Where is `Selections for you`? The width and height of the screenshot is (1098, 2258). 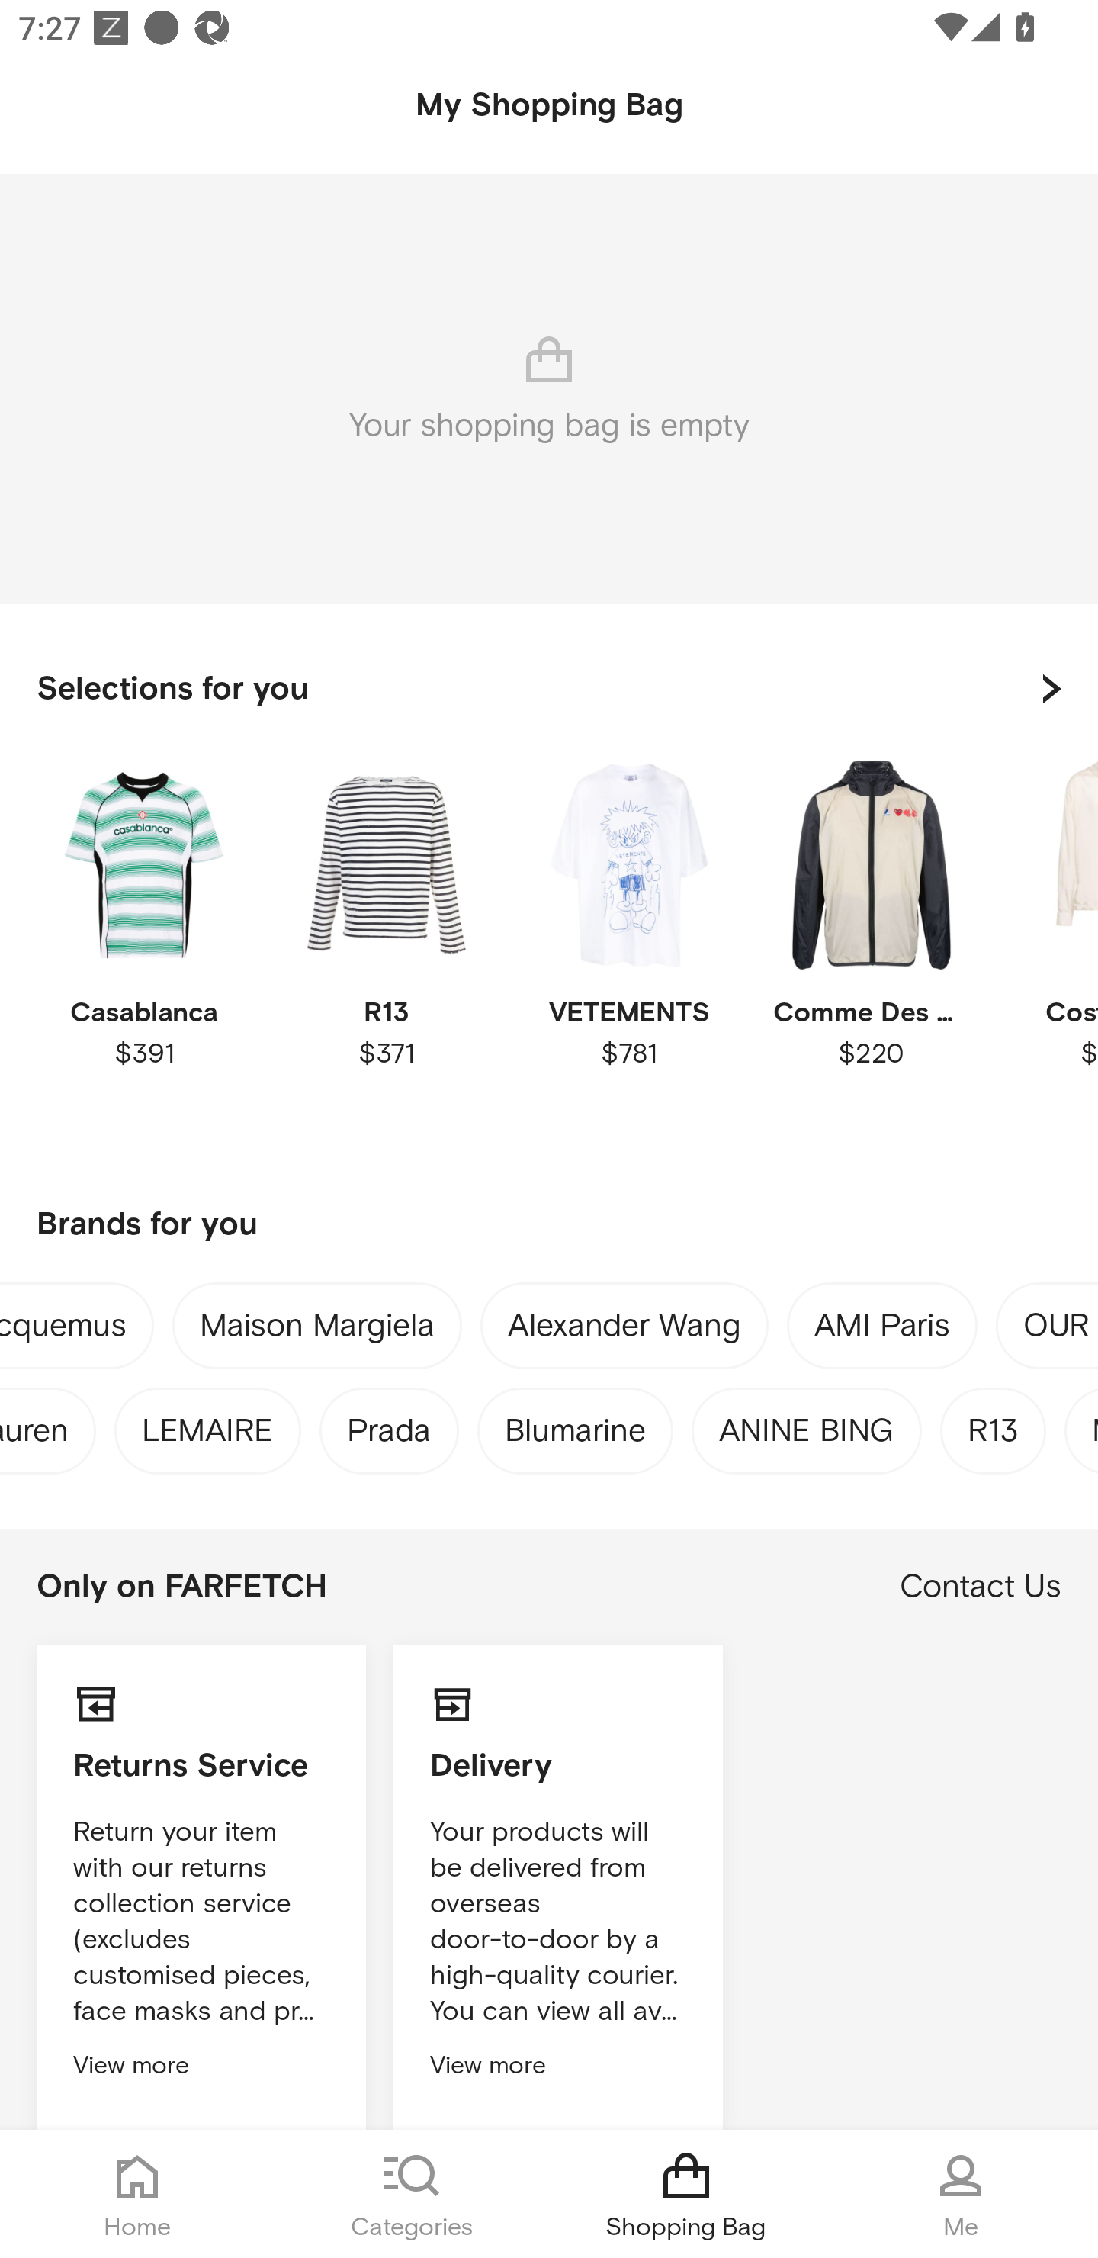 Selections for you is located at coordinates (549, 688).